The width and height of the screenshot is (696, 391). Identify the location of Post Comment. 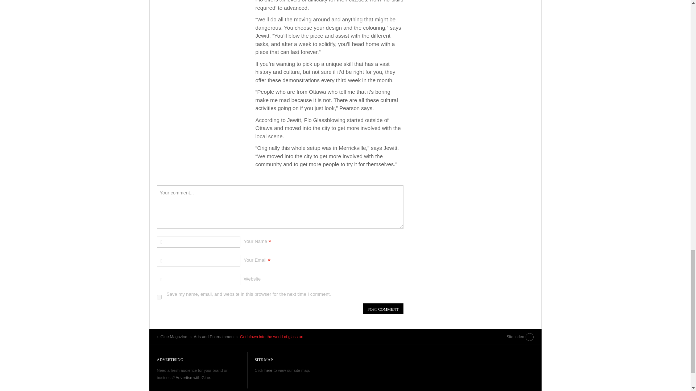
(383, 309).